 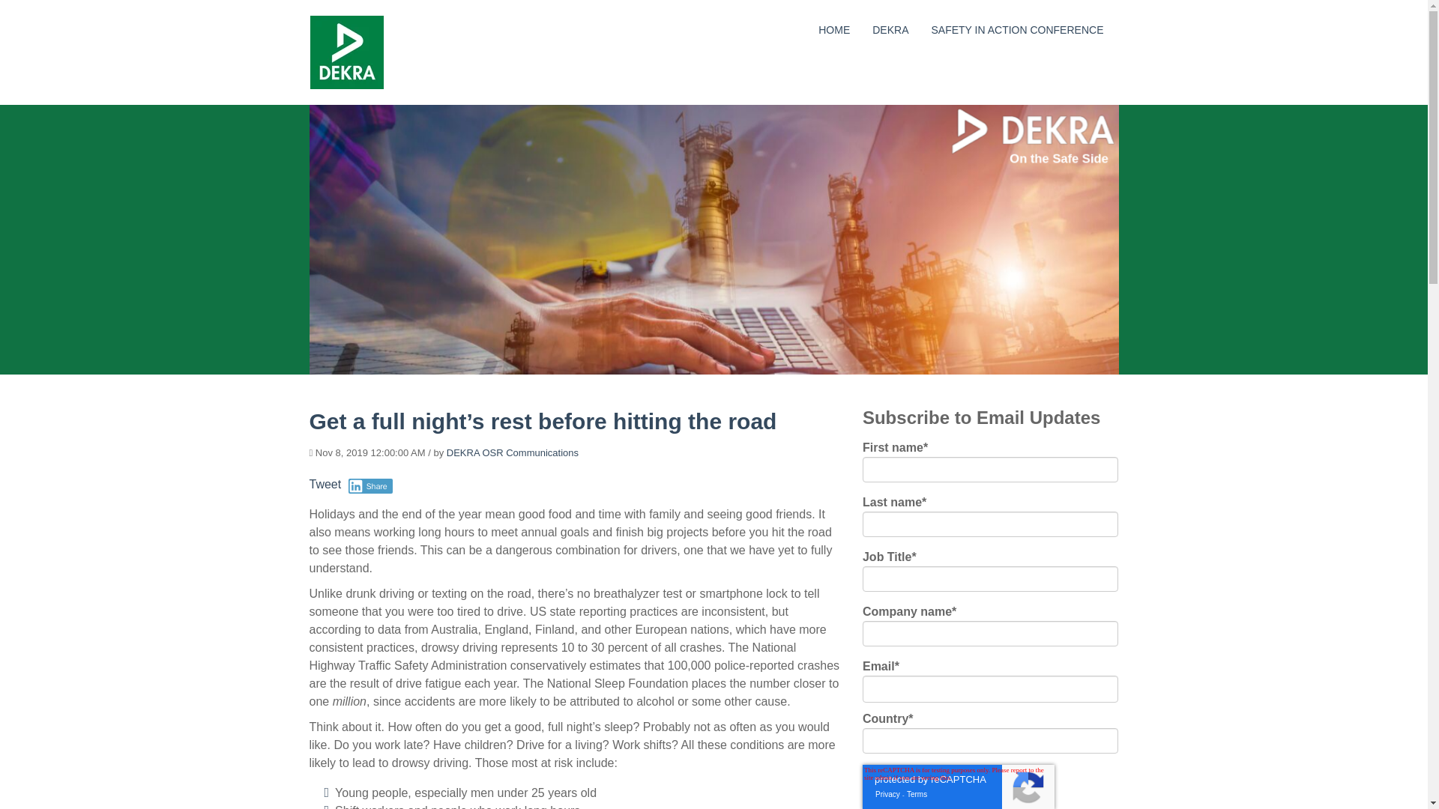 What do you see at coordinates (370, 485) in the screenshot?
I see `Share` at bounding box center [370, 485].